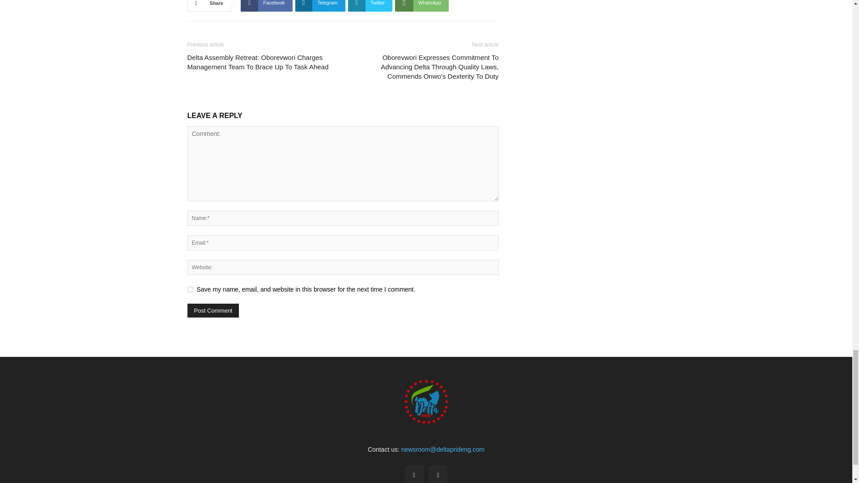 This screenshot has height=483, width=859. I want to click on Twitter, so click(370, 5).